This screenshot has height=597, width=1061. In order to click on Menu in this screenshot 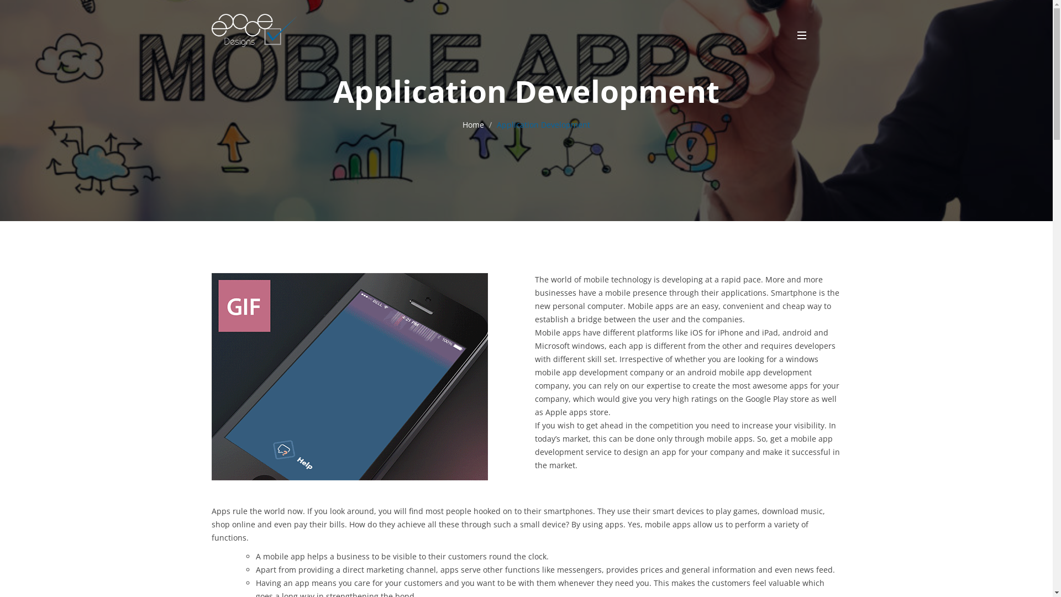, I will do `click(800, 36)`.